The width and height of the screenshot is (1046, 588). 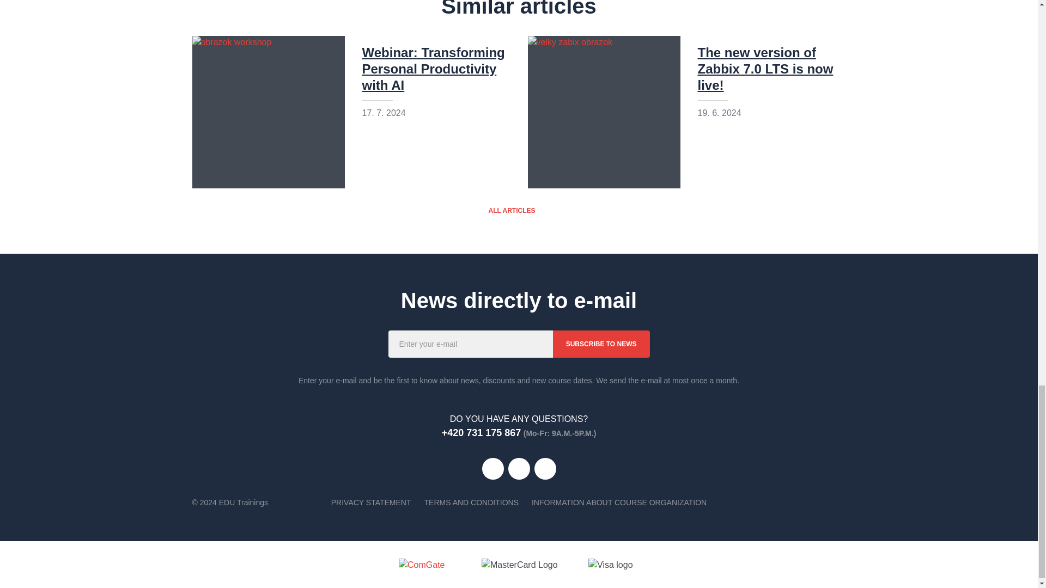 What do you see at coordinates (492, 469) in the screenshot?
I see `Facebook` at bounding box center [492, 469].